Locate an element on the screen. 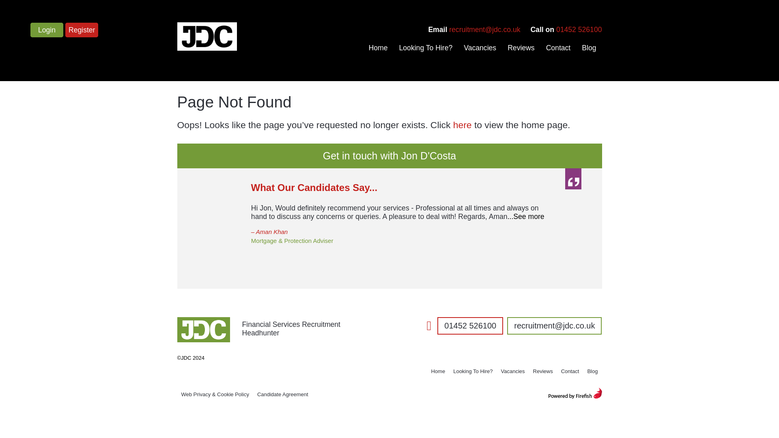  Contact is located at coordinates (558, 48).